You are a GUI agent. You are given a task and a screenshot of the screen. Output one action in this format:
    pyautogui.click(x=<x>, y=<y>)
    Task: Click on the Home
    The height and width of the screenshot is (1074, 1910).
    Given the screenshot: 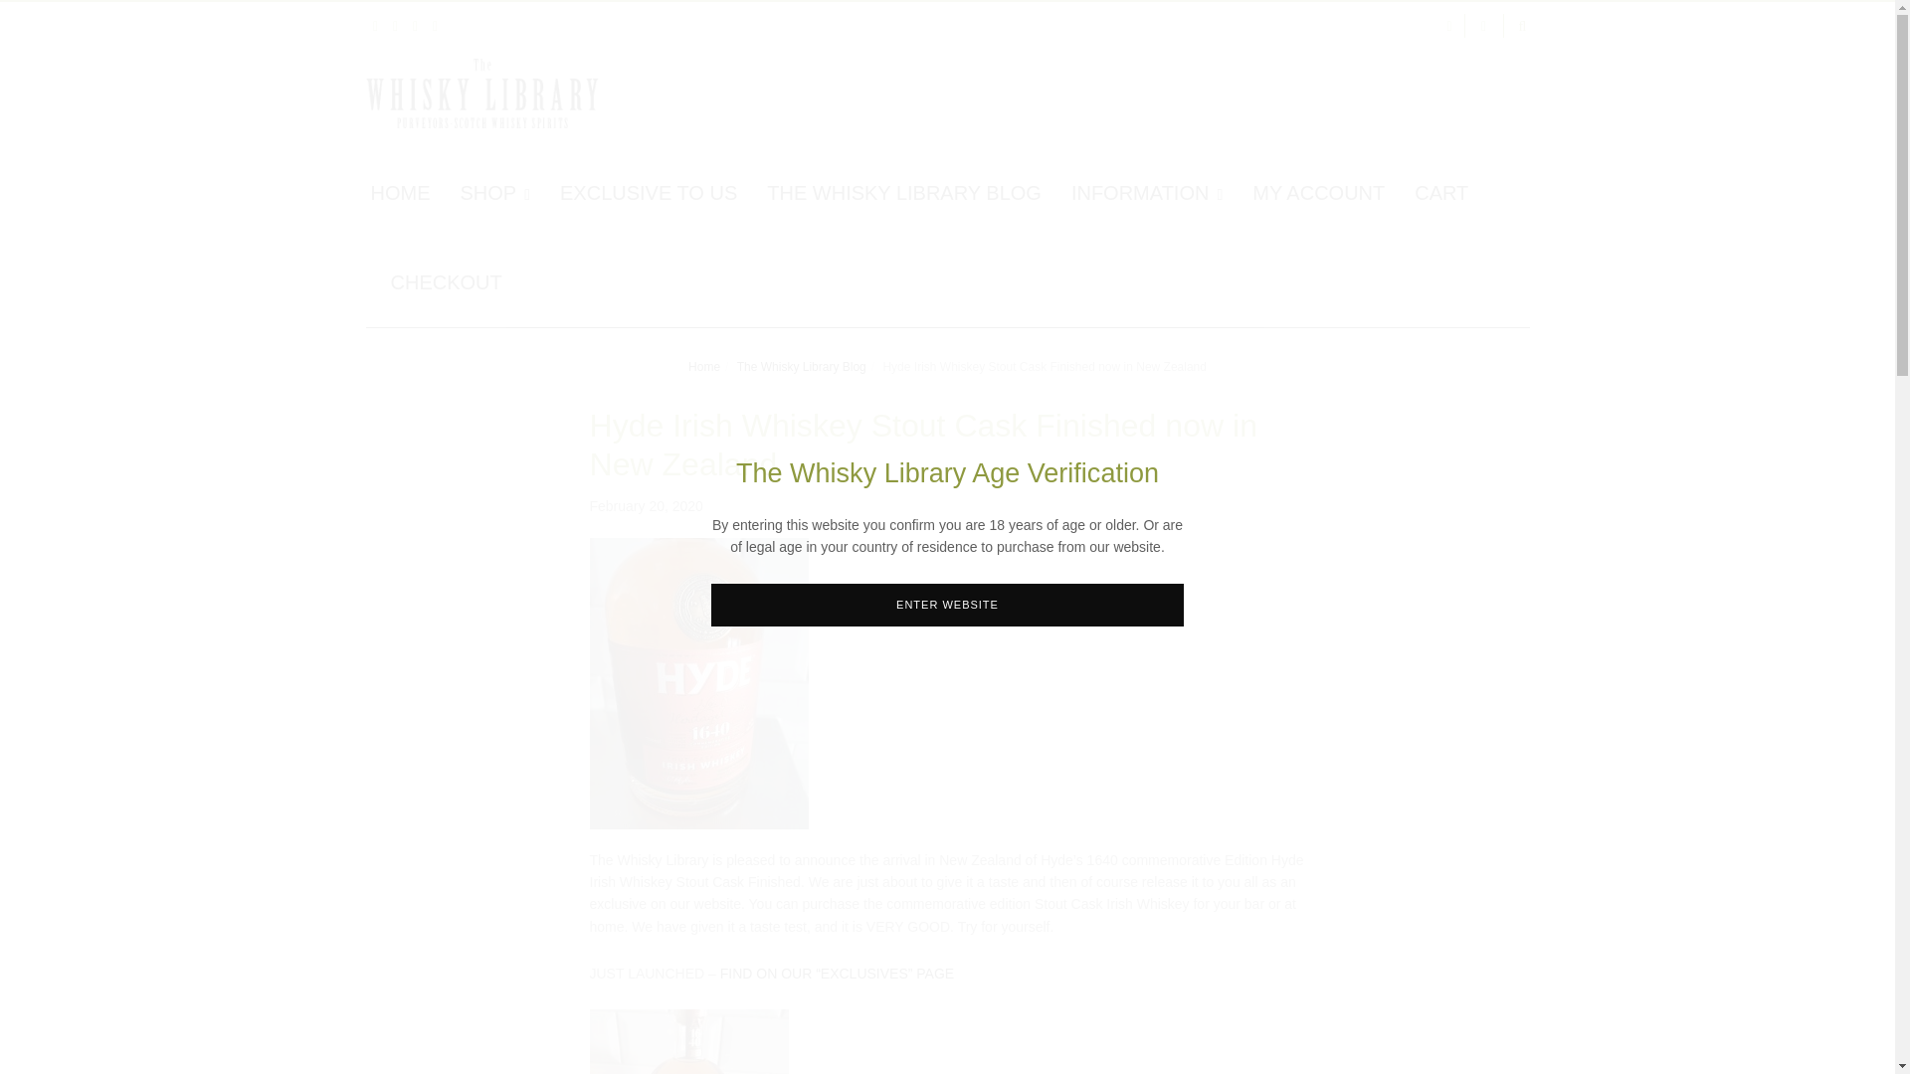 What is the action you would take?
    pyautogui.click(x=703, y=366)
    